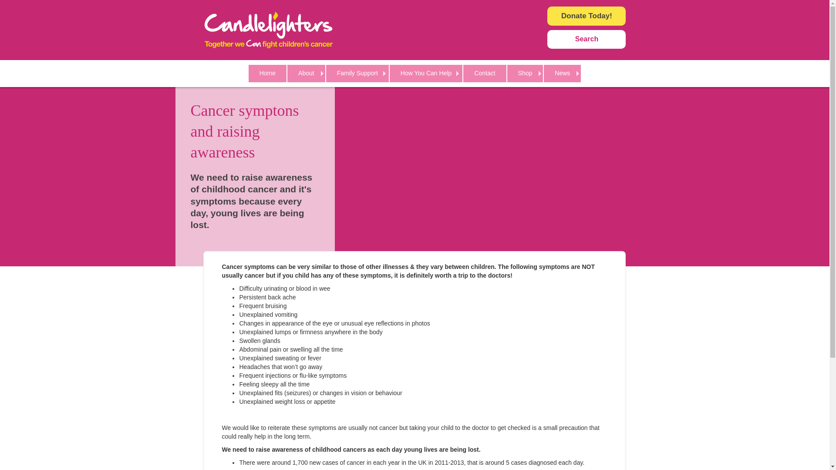  I want to click on Shop, so click(525, 73).